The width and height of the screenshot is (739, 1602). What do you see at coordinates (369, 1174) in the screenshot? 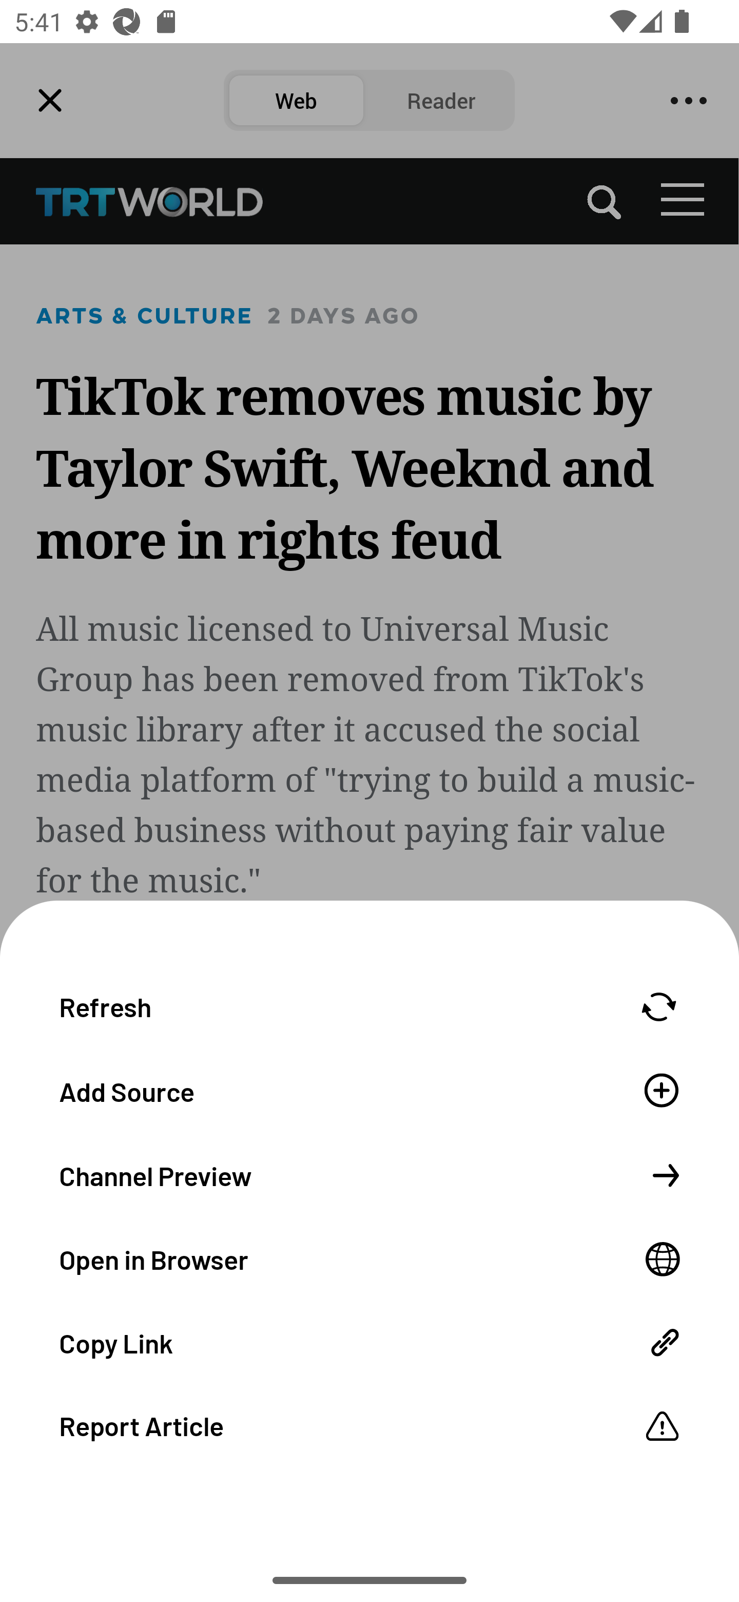
I see `Channel Preview Menu Option` at bounding box center [369, 1174].